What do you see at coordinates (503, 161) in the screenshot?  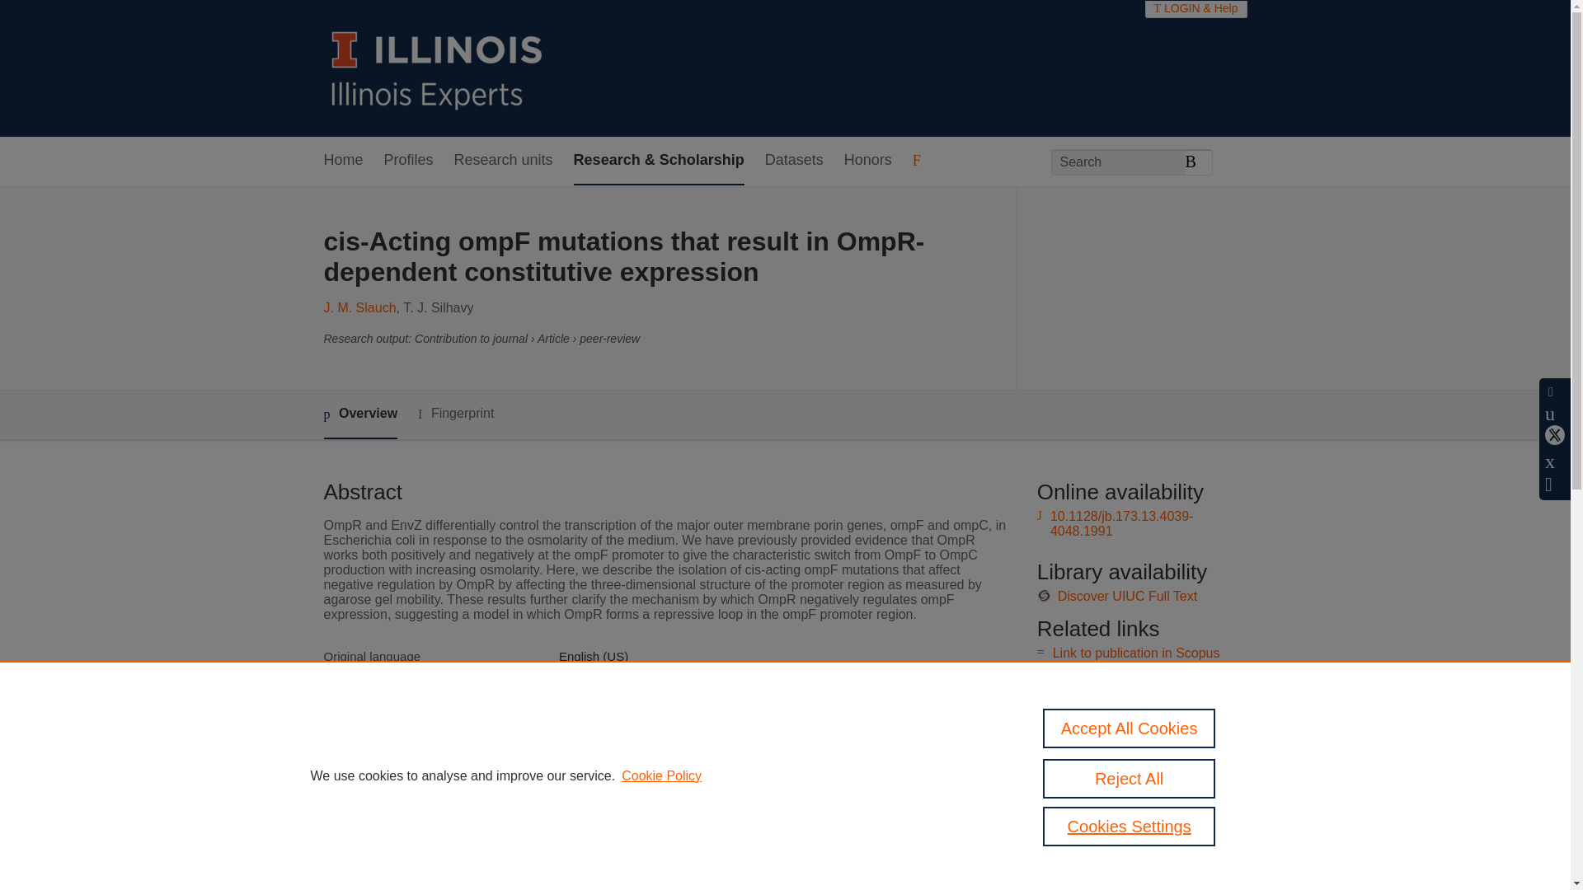 I see `Research units` at bounding box center [503, 161].